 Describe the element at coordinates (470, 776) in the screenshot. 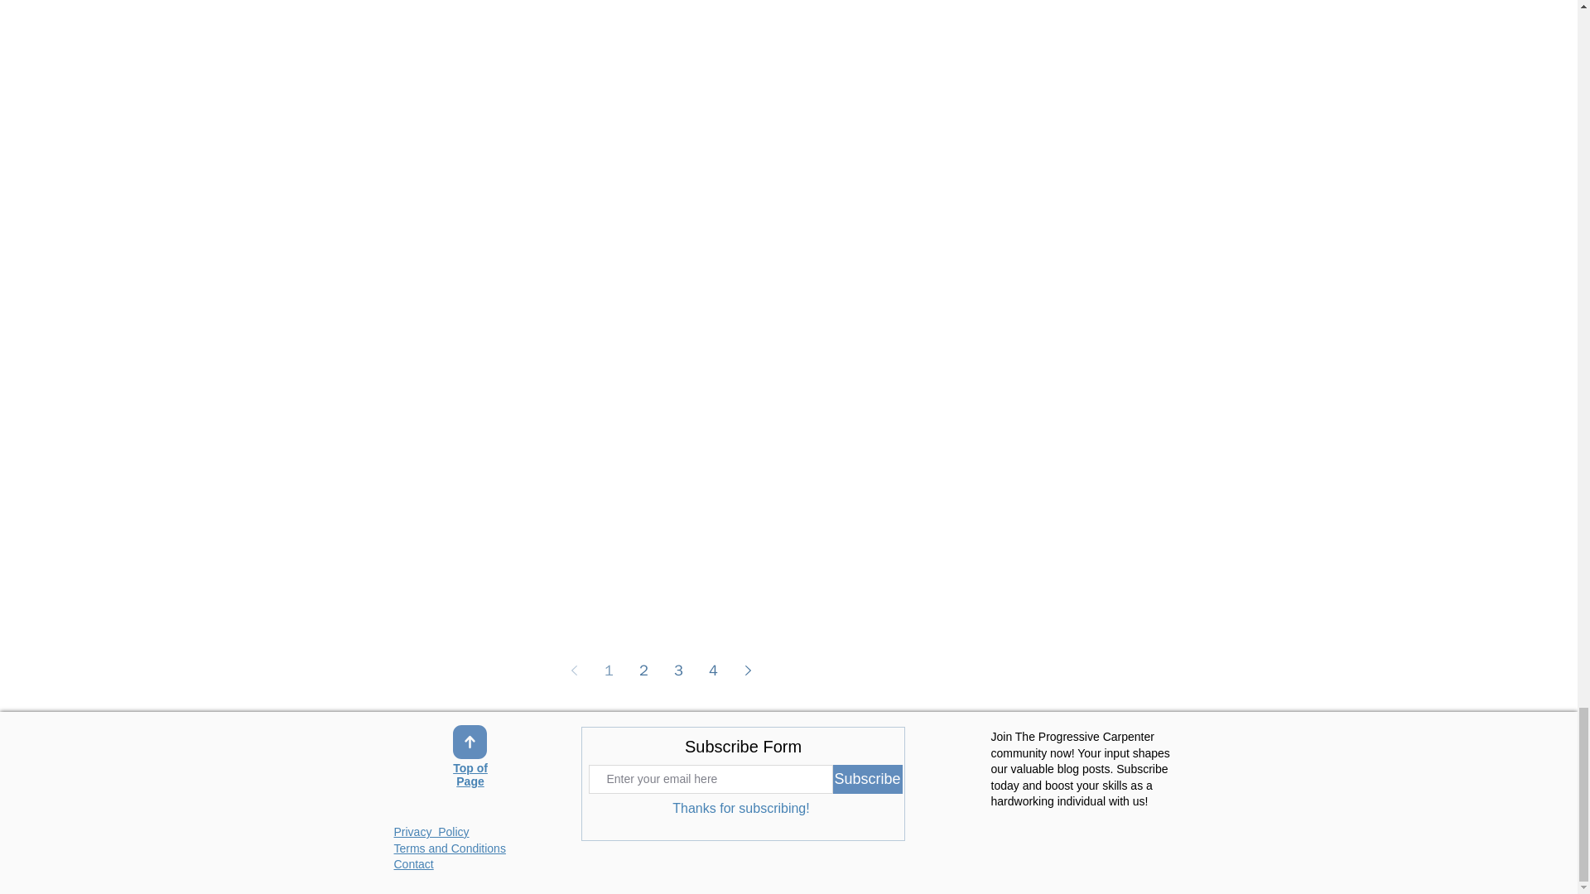

I see `Top of Page` at that location.